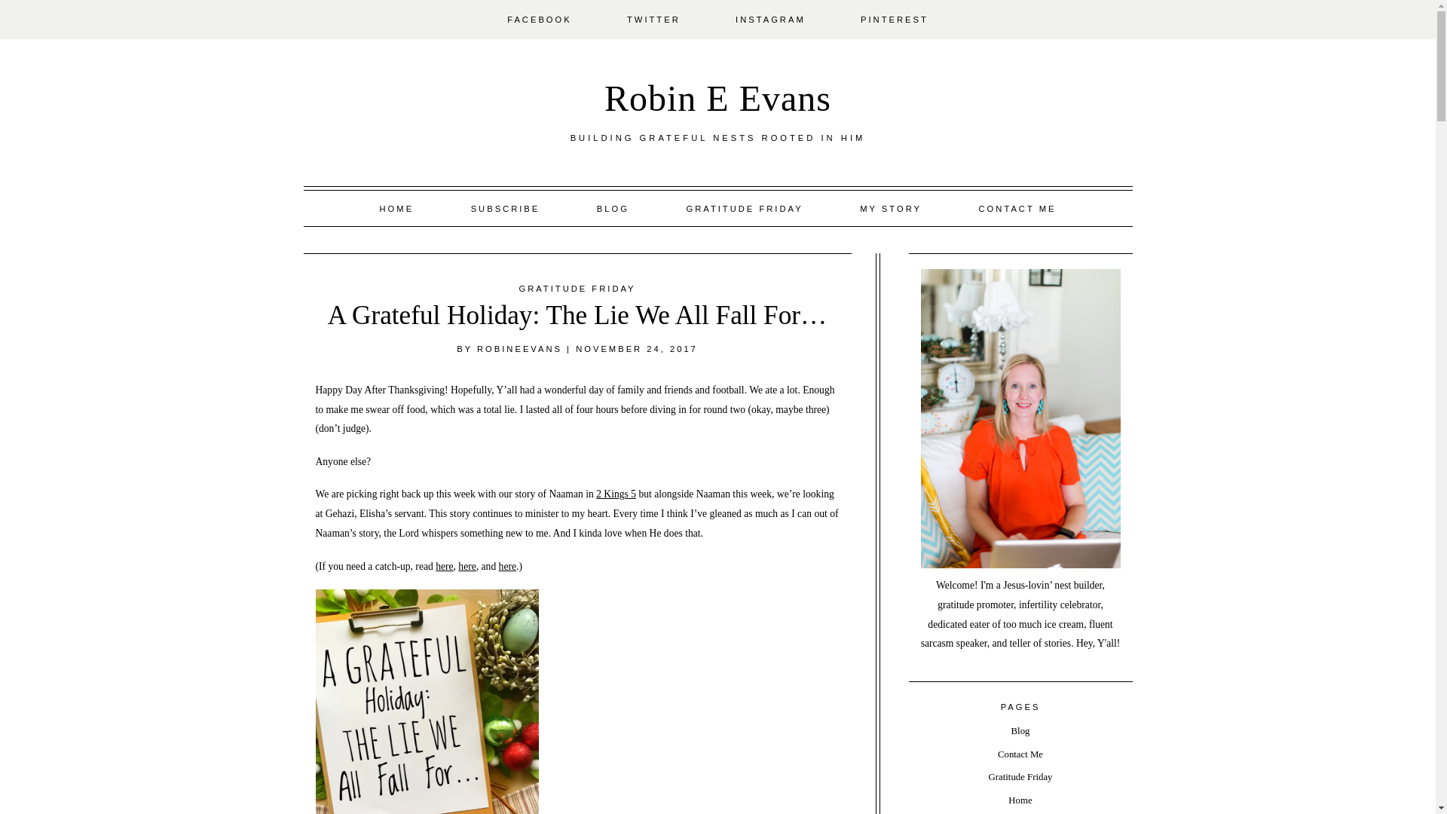 This screenshot has height=814, width=1447. Describe the element at coordinates (540, 20) in the screenshot. I see `FACEBOOK` at that location.